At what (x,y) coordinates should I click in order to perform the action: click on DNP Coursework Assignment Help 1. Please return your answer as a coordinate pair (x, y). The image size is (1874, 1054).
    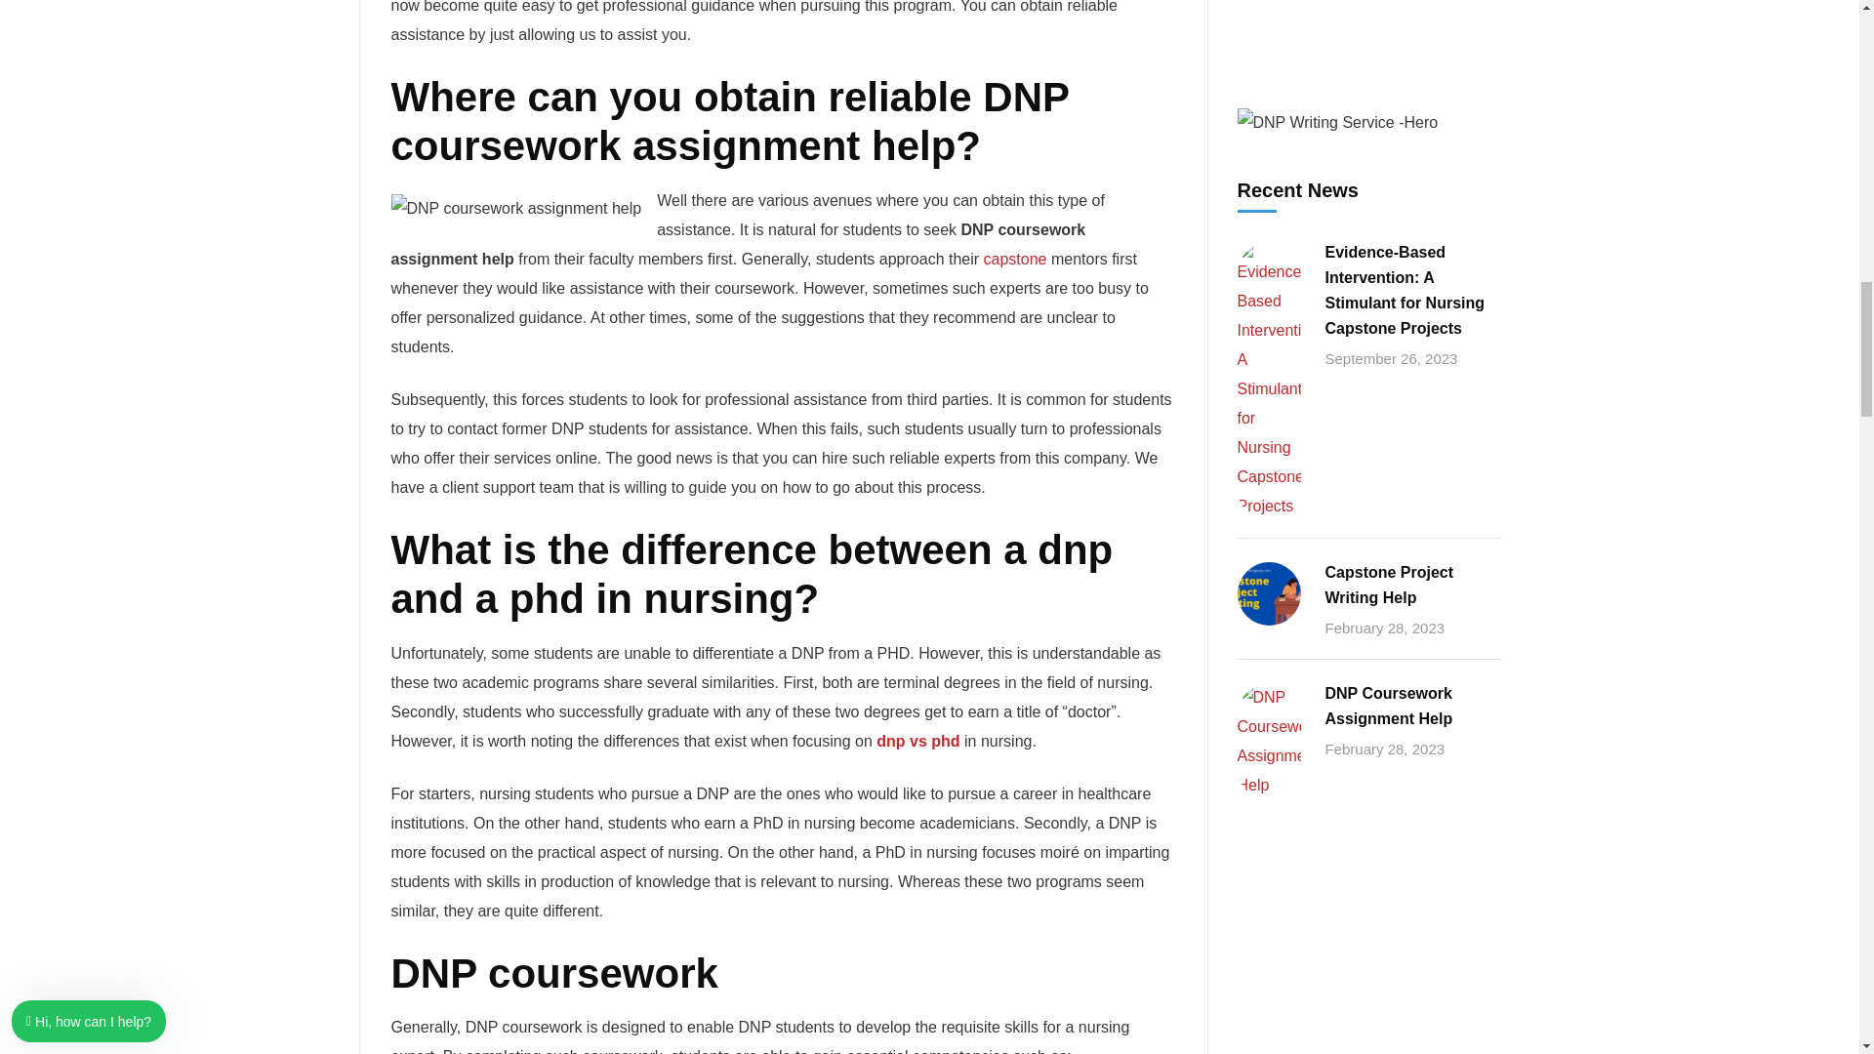
    Looking at the image, I should click on (515, 208).